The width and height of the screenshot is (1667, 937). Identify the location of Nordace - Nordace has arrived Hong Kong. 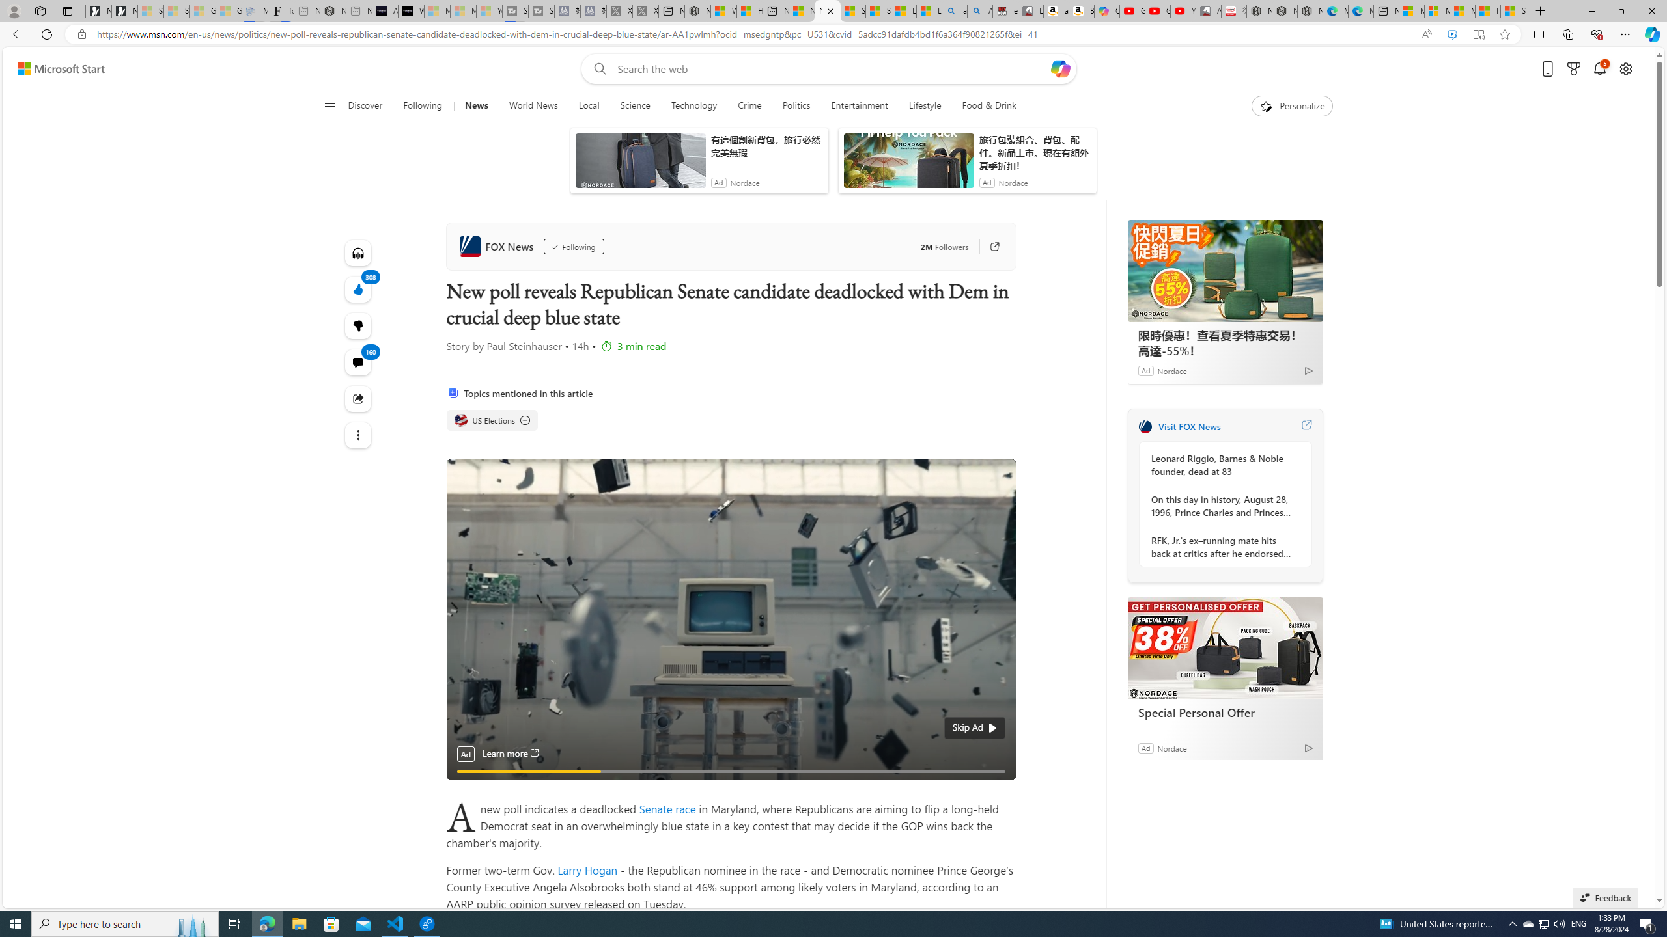
(1310, 11).